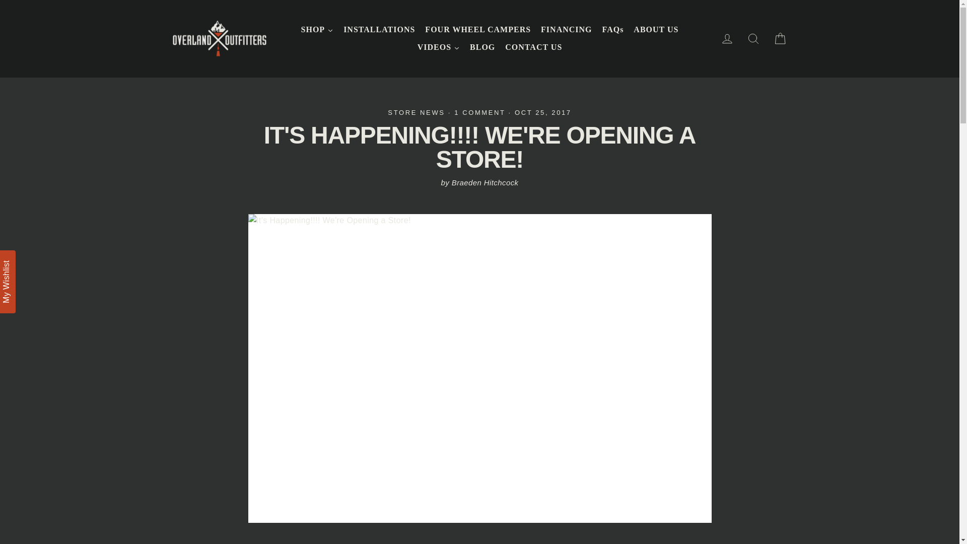 Image resolution: width=967 pixels, height=544 pixels. What do you see at coordinates (613, 30) in the screenshot?
I see `FAQs` at bounding box center [613, 30].